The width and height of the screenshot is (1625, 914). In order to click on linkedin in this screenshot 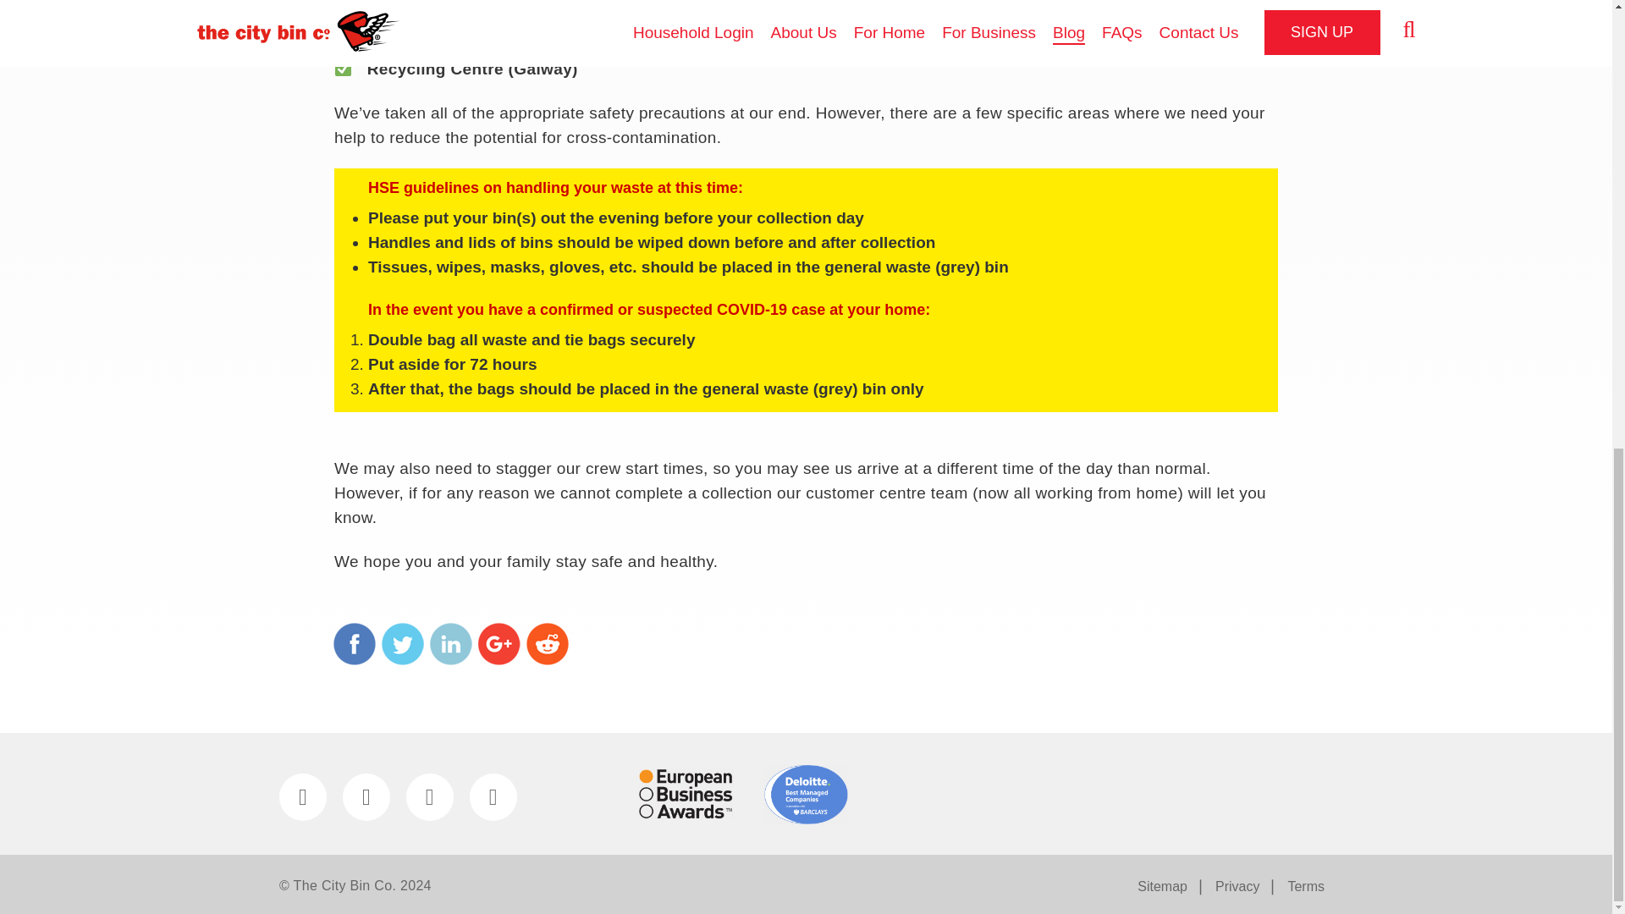, I will do `click(450, 643)`.